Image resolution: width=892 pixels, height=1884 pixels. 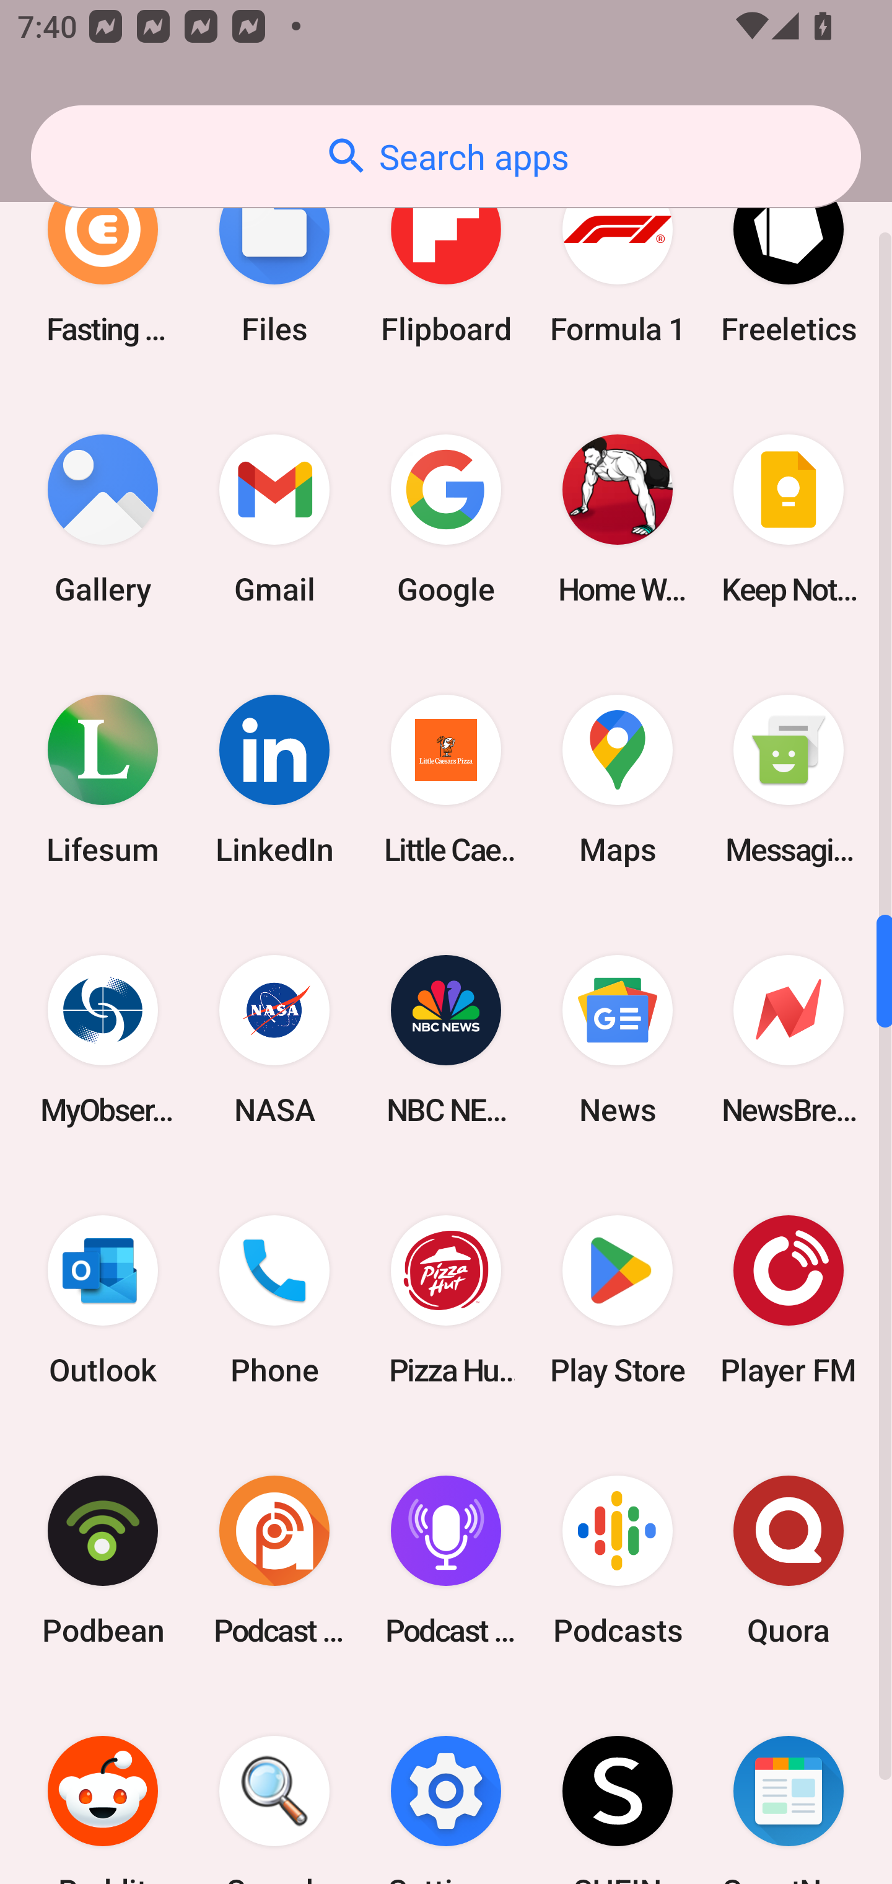 I want to click on Google, so click(x=446, y=519).